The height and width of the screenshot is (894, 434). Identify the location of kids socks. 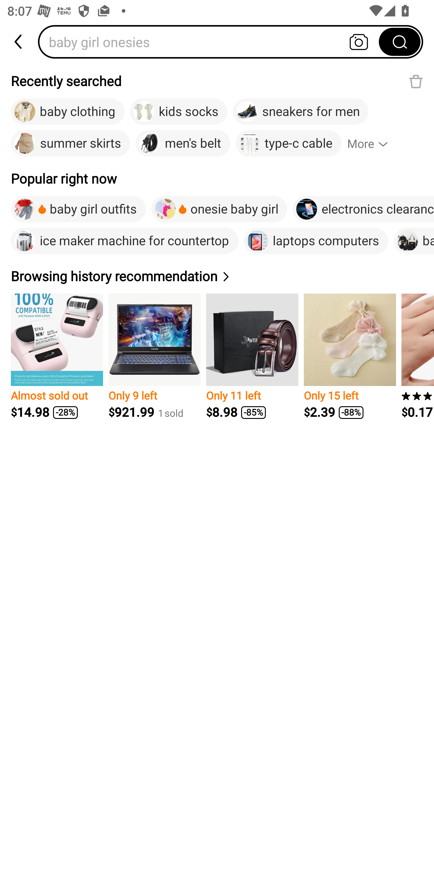
(178, 112).